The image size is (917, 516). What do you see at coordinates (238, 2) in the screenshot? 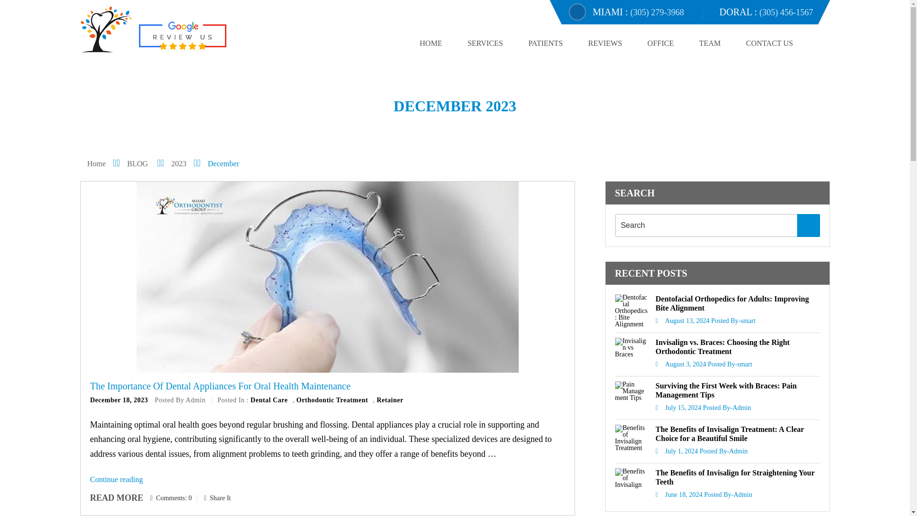
I see `Dental Implants` at bounding box center [238, 2].